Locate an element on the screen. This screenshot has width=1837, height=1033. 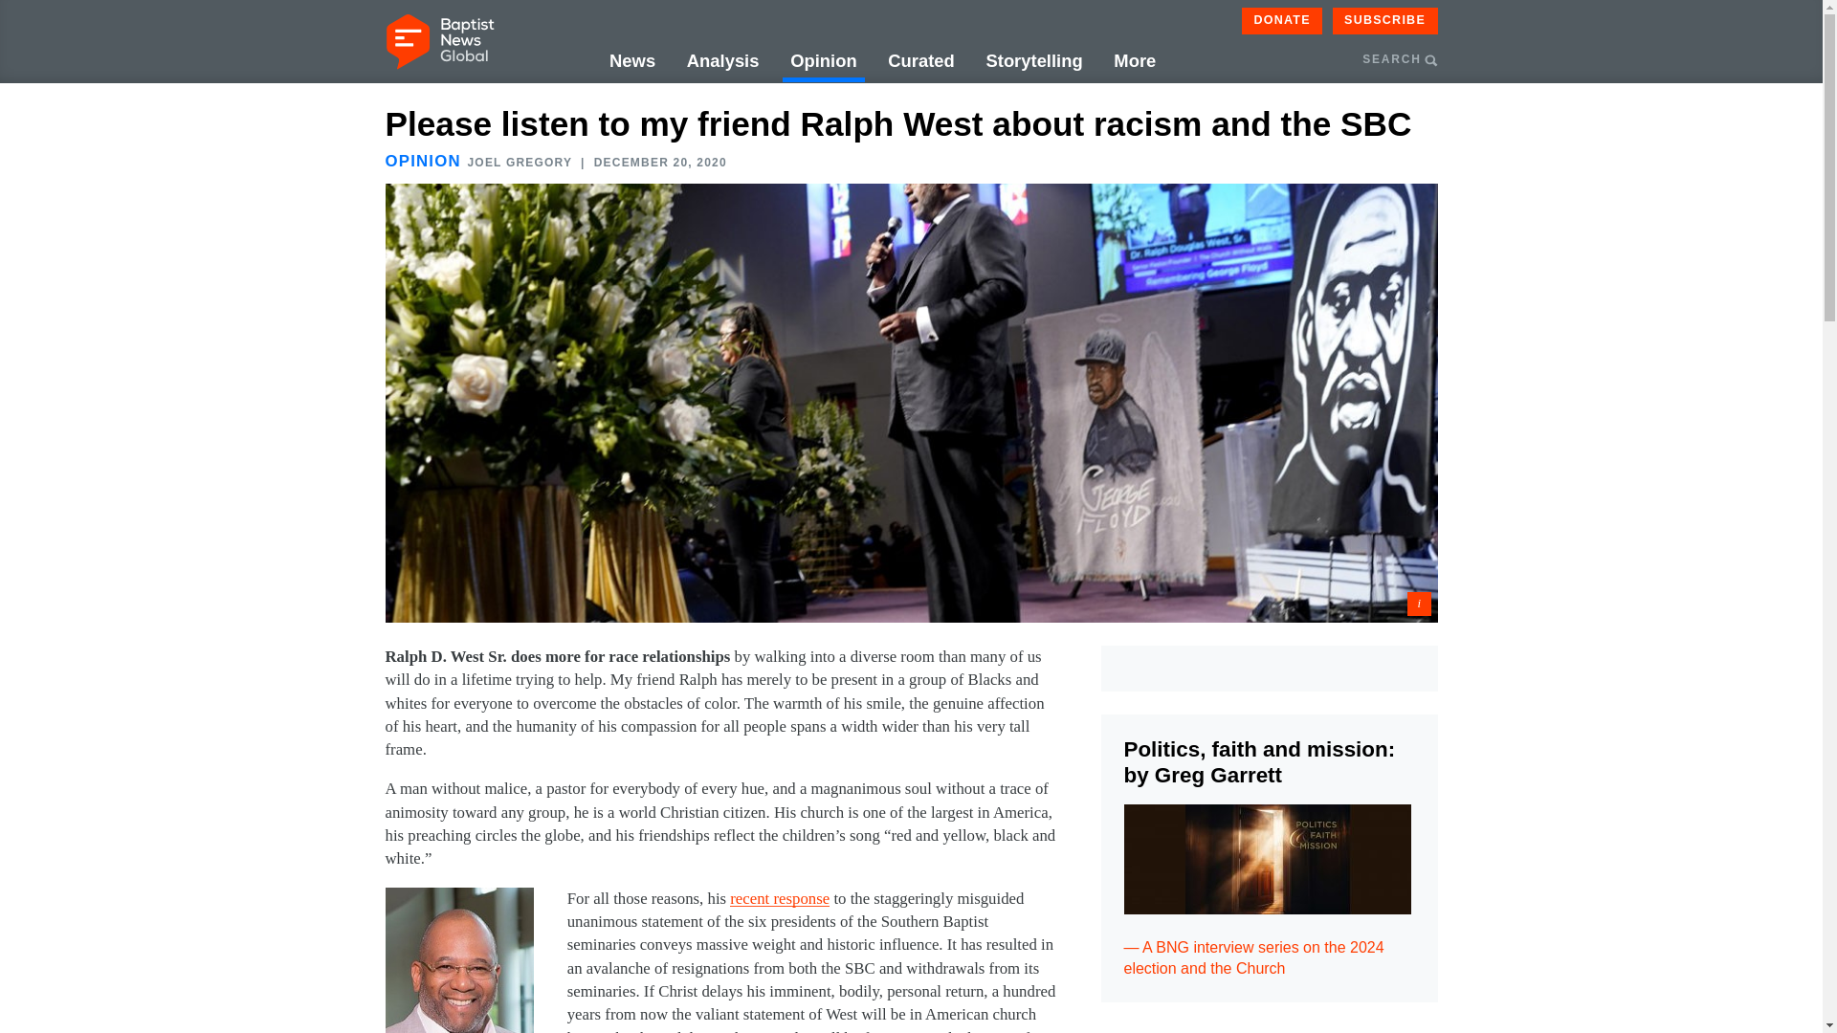
SUBSCRIBE is located at coordinates (1385, 20).